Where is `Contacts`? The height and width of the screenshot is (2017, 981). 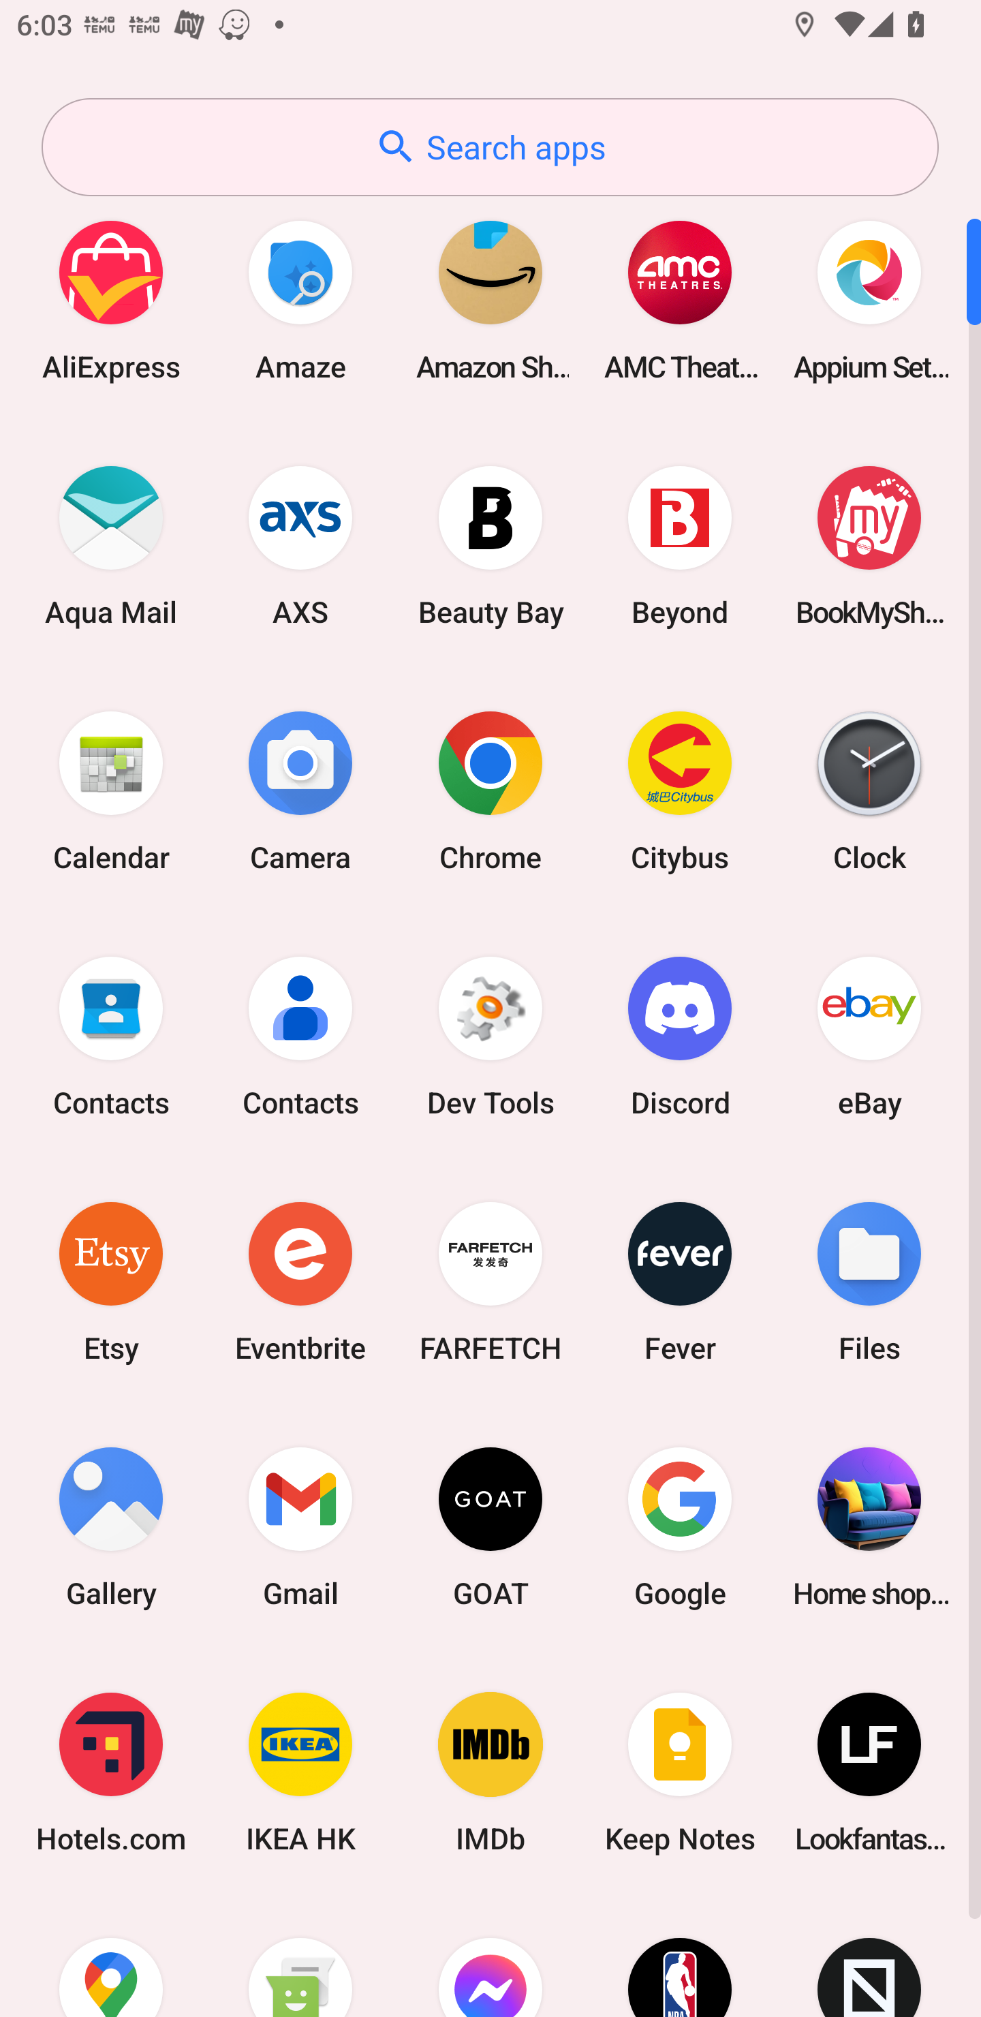
Contacts is located at coordinates (111, 1036).